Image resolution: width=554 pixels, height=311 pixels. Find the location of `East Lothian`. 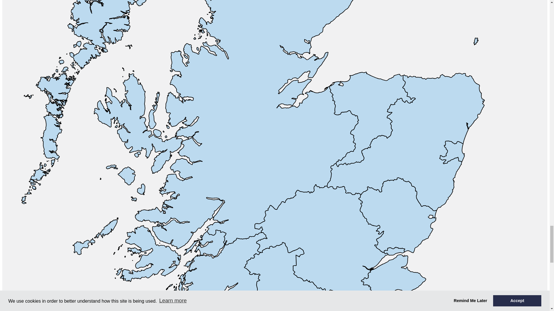

East Lothian is located at coordinates (415, 310).